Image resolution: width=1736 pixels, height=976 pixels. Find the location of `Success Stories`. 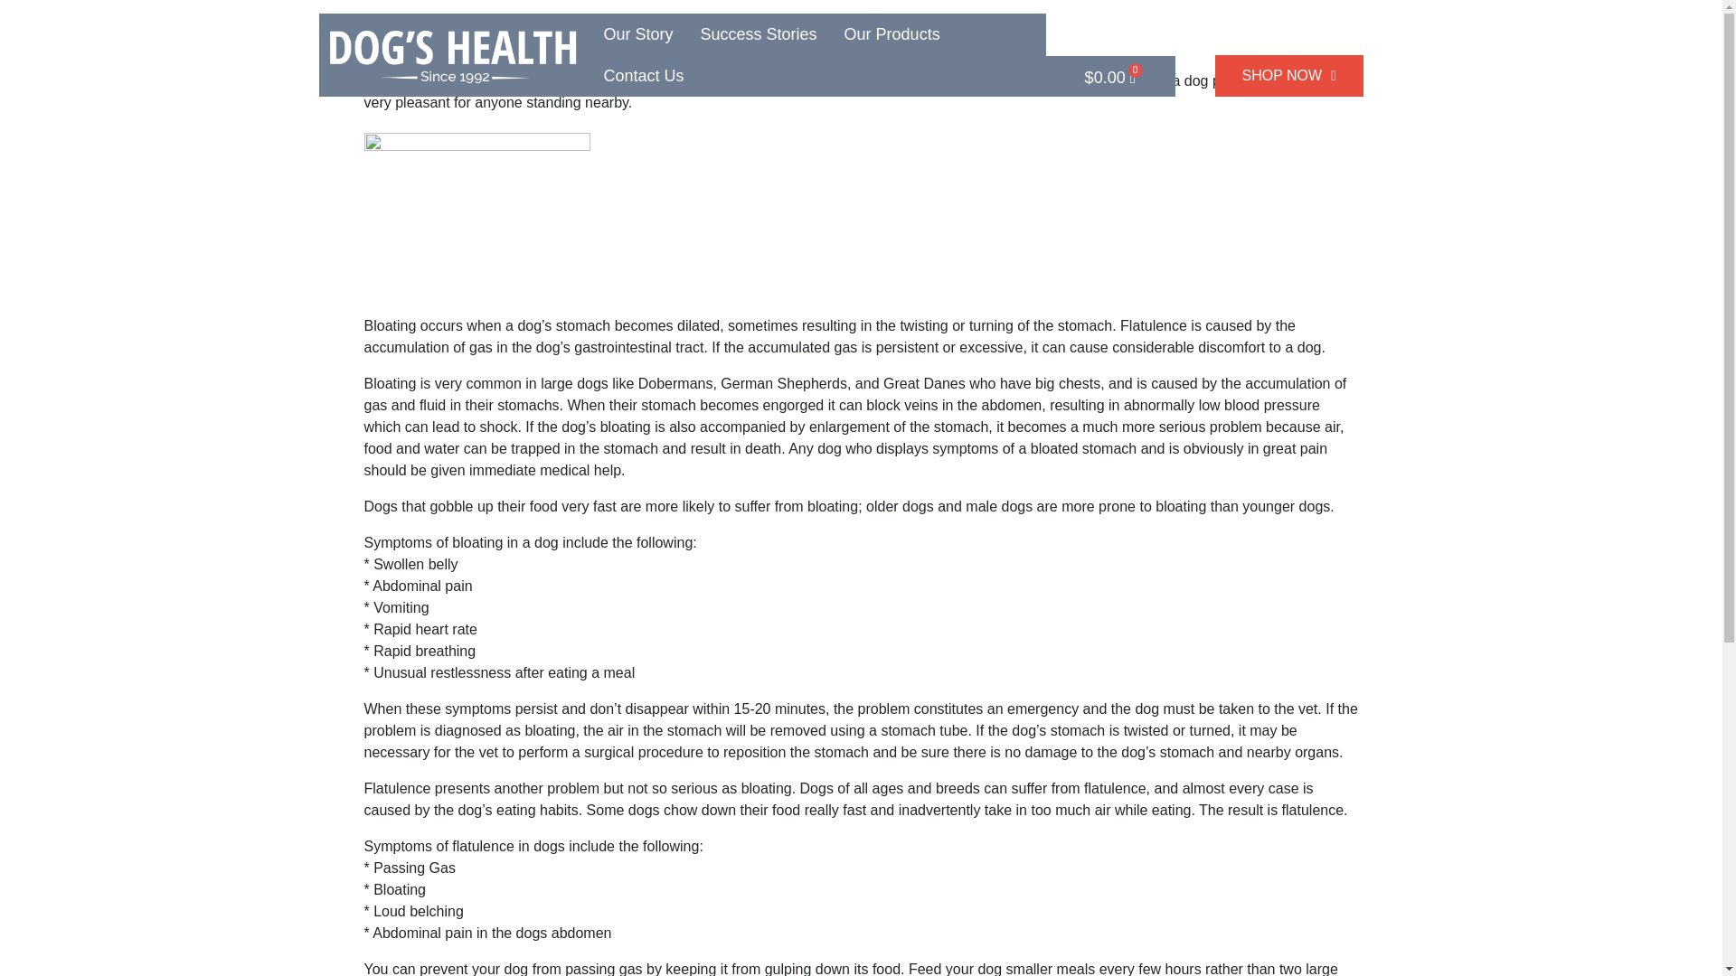

Success Stories is located at coordinates (759, 34).